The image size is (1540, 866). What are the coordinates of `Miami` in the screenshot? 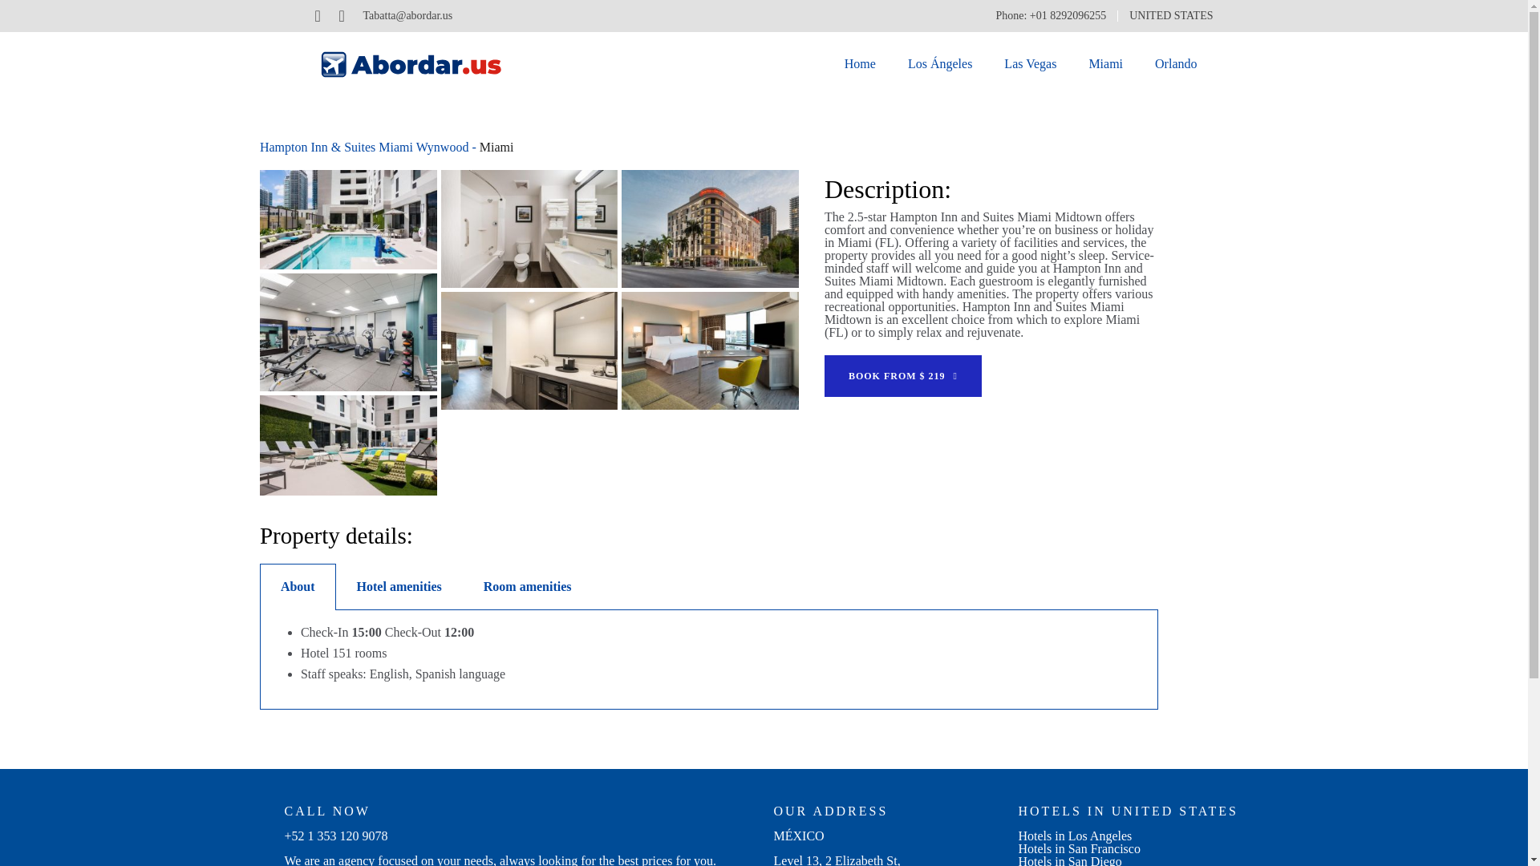 It's located at (1105, 64).